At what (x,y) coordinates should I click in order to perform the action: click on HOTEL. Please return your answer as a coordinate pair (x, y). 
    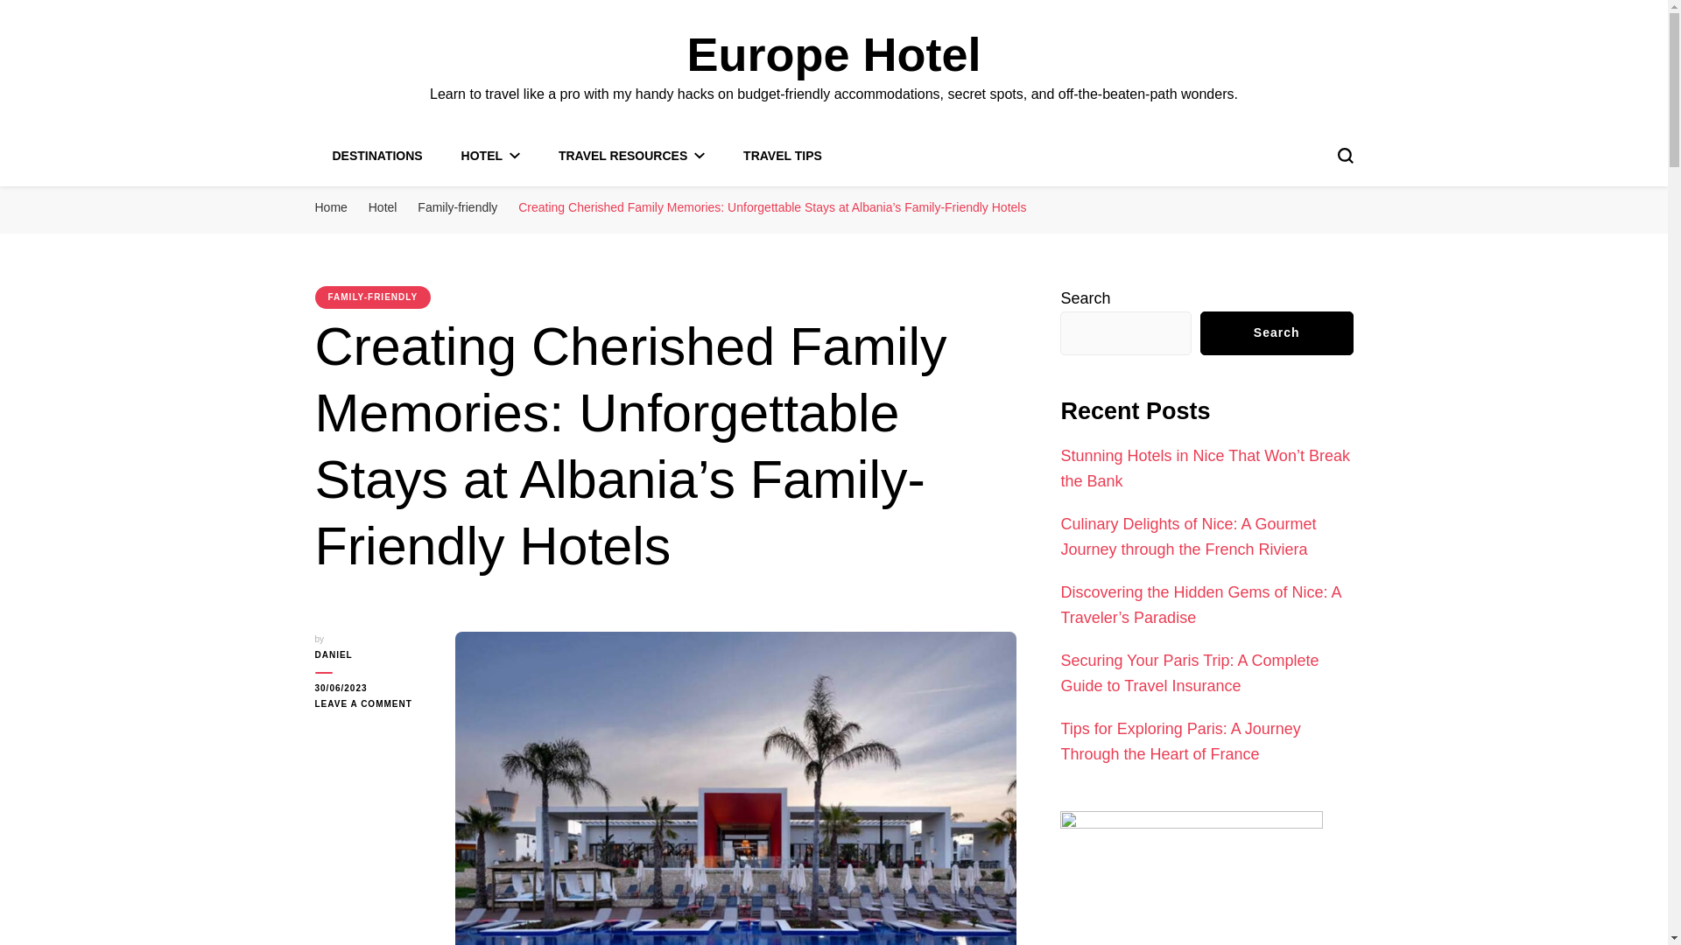
    Looking at the image, I should click on (490, 155).